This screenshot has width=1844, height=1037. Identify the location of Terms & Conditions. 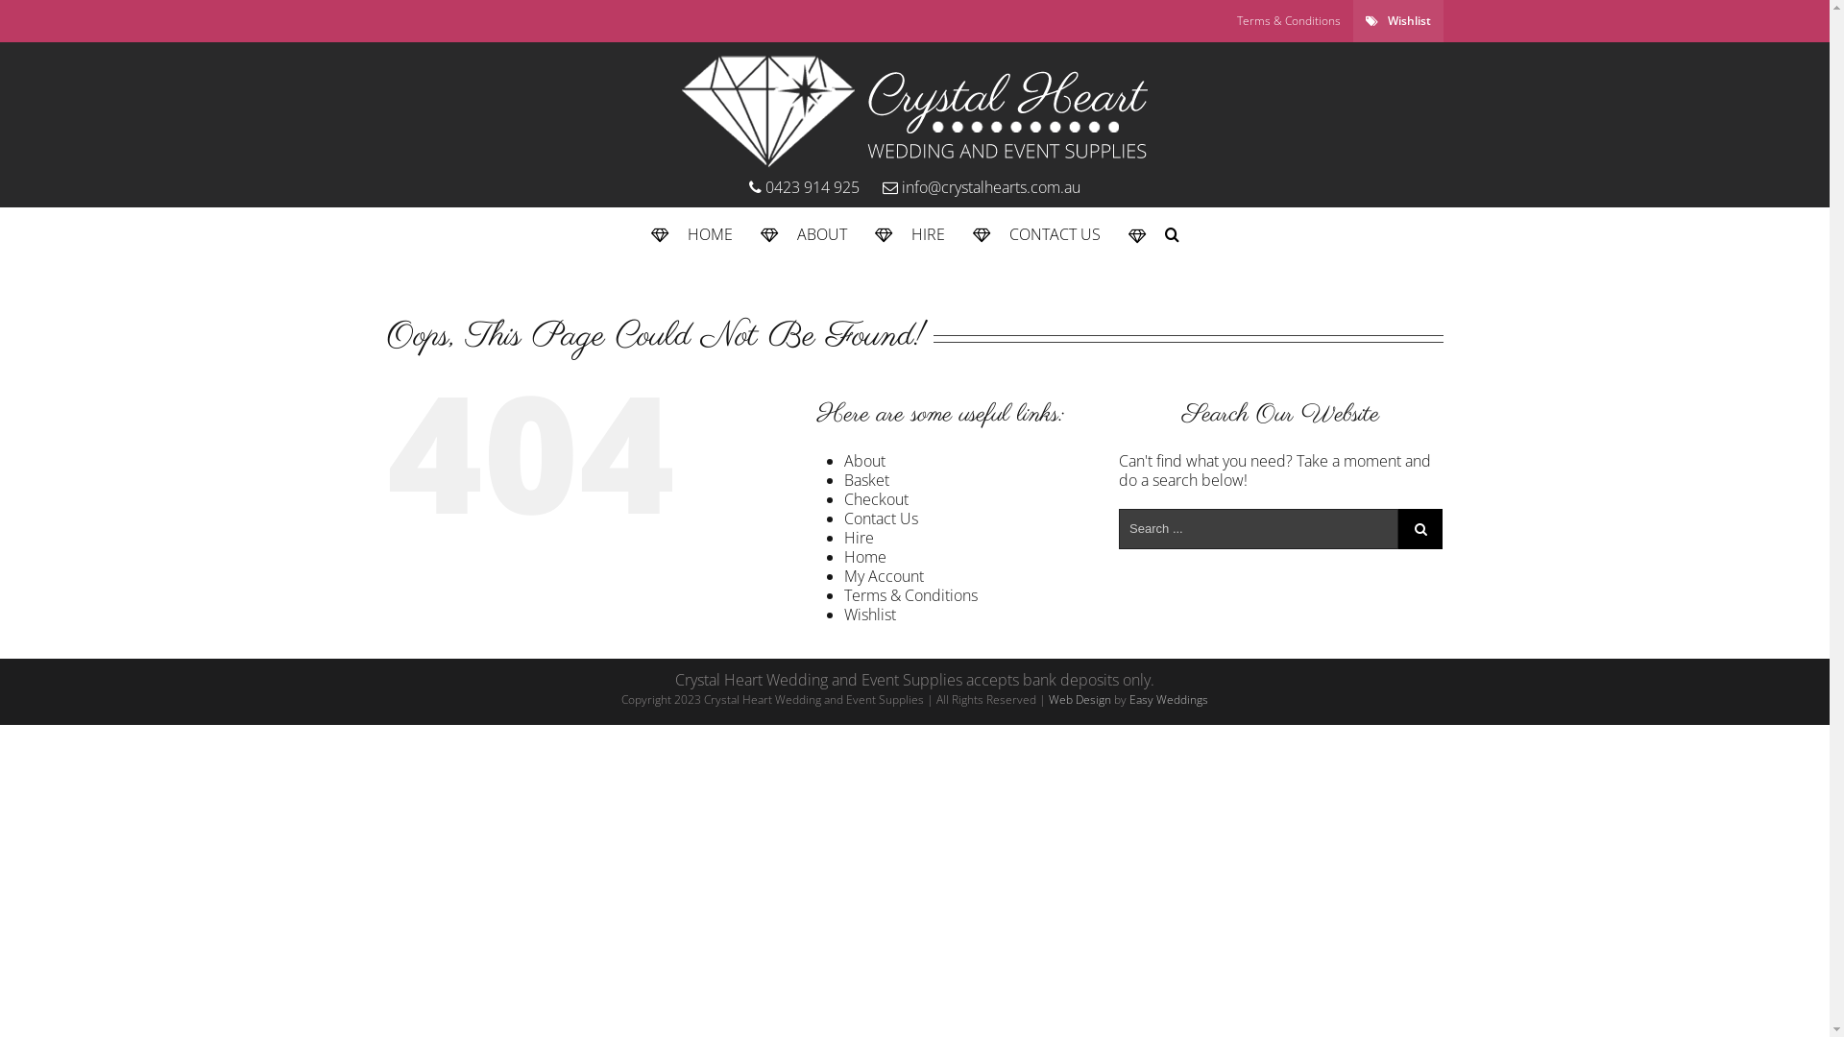
(1288, 21).